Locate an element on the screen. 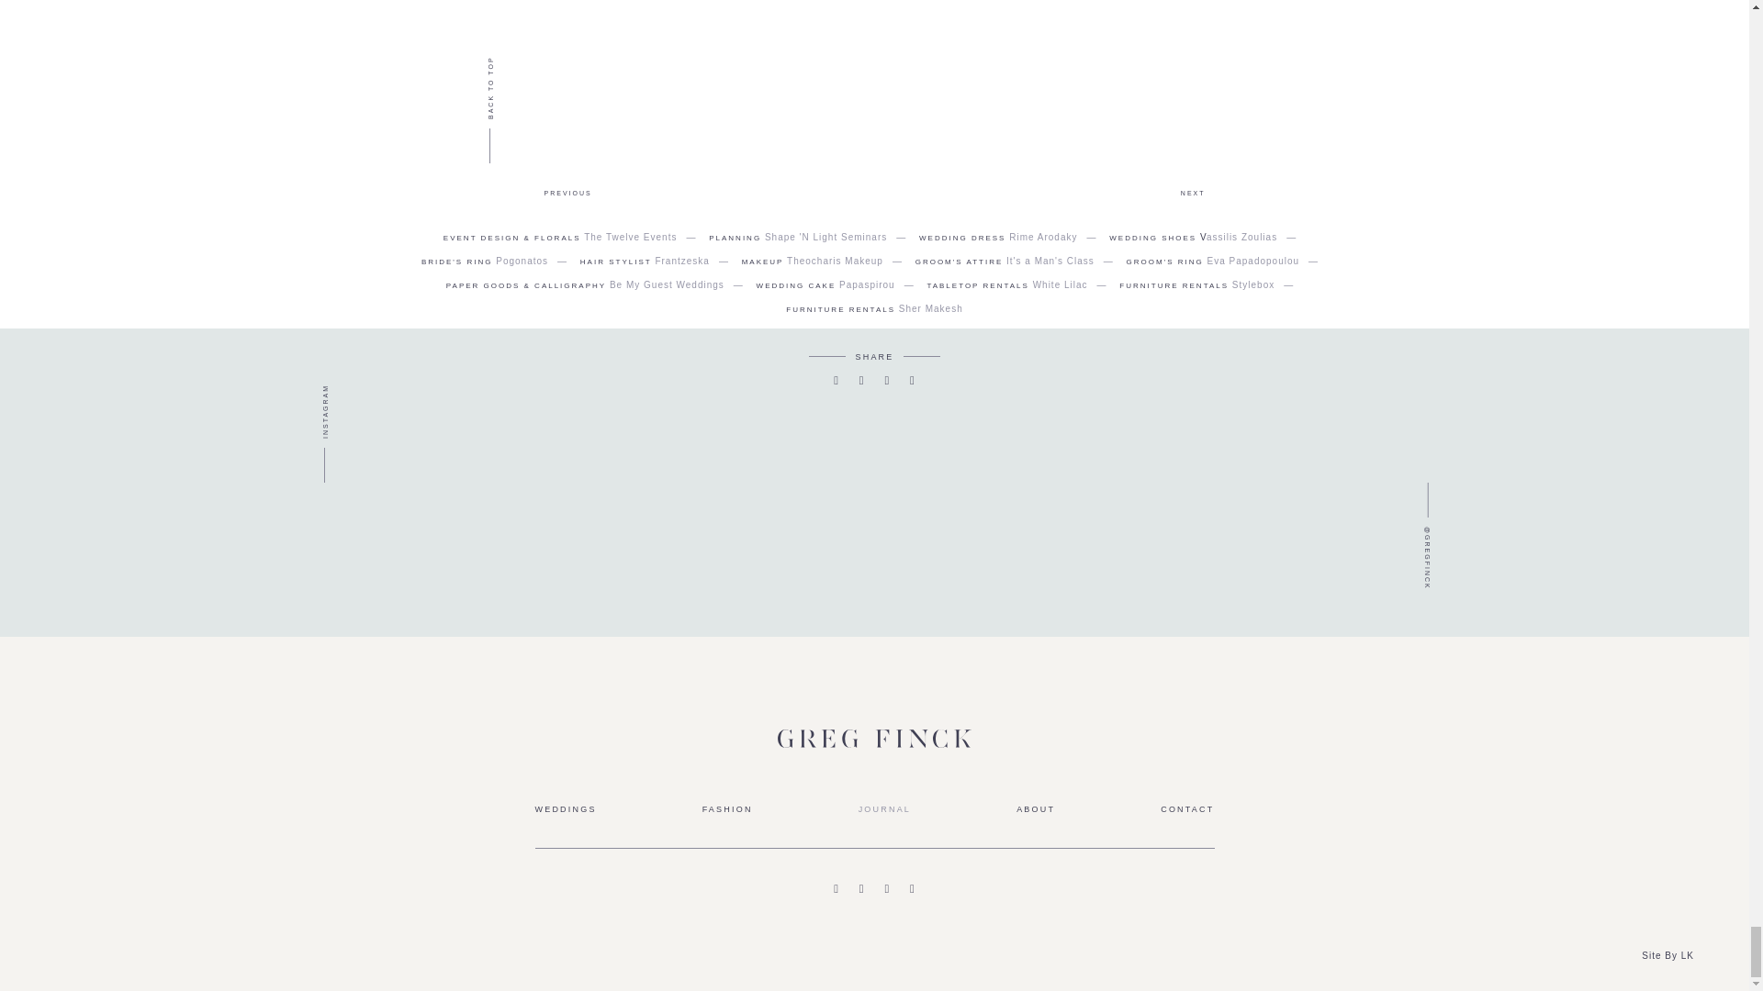 This screenshot has height=991, width=1763. Papaspirou is located at coordinates (867, 284).